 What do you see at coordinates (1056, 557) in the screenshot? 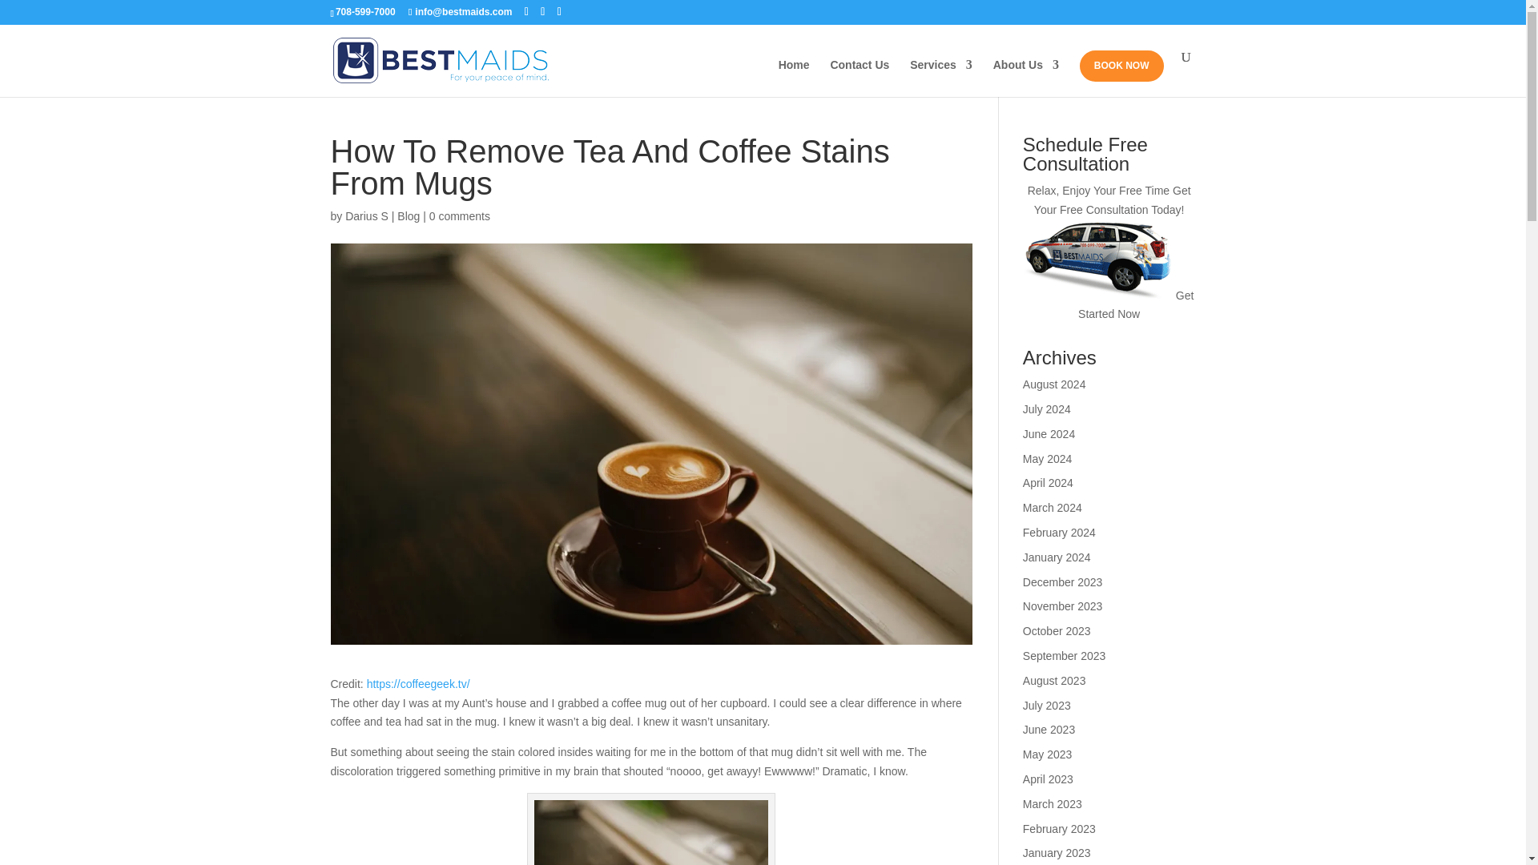
I see `January 2024` at bounding box center [1056, 557].